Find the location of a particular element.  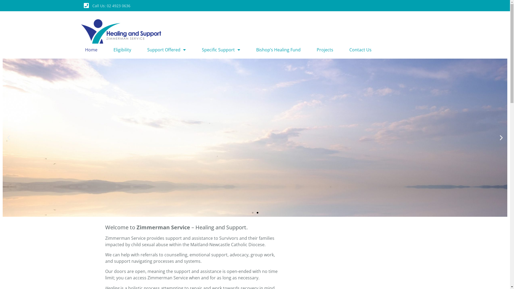

Home is located at coordinates (91, 50).